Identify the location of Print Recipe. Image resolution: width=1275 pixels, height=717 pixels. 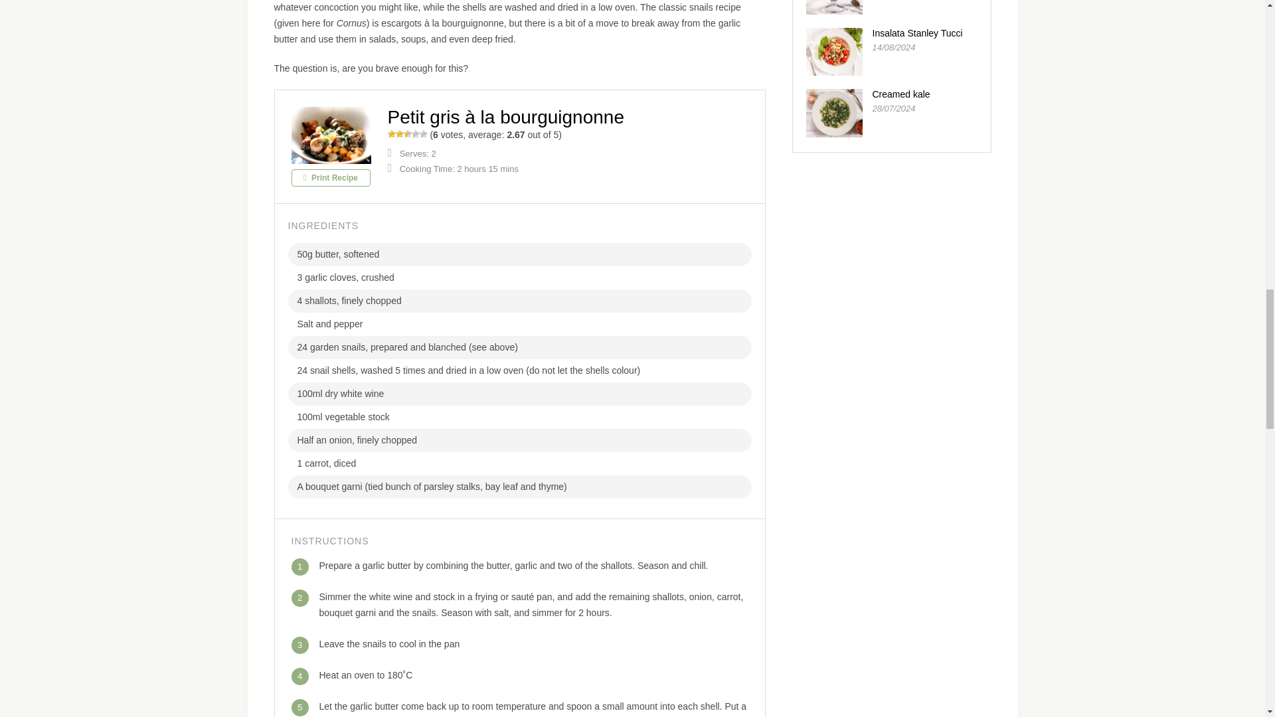
(329, 177).